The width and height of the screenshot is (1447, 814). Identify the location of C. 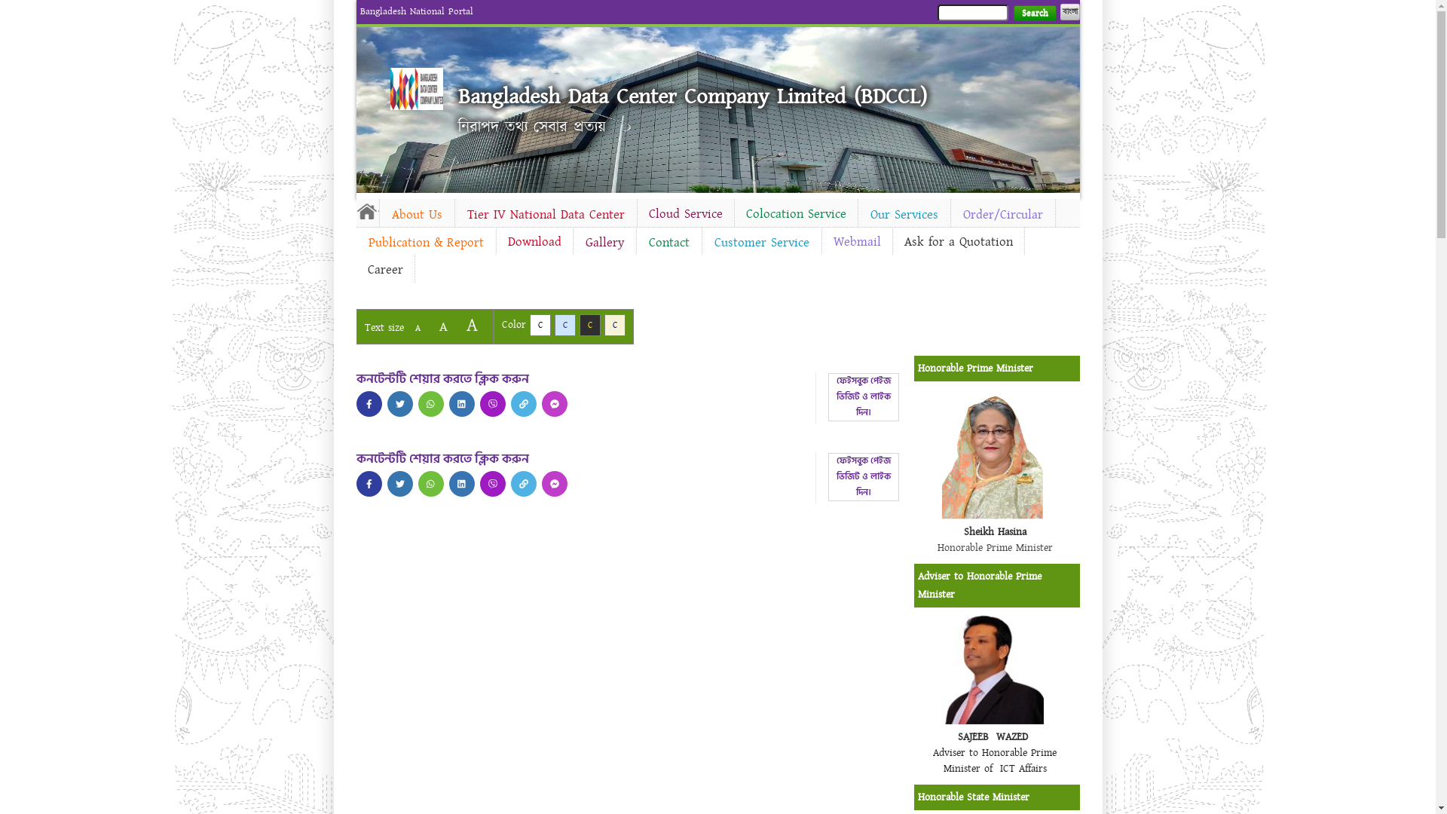
(589, 326).